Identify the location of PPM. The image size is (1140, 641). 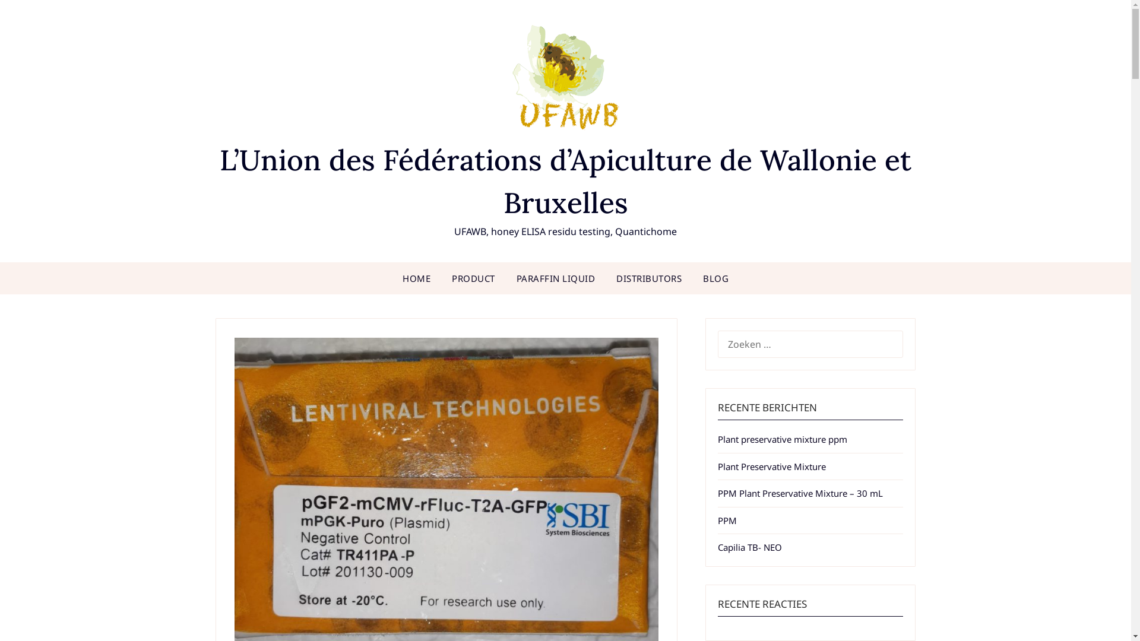
(727, 521).